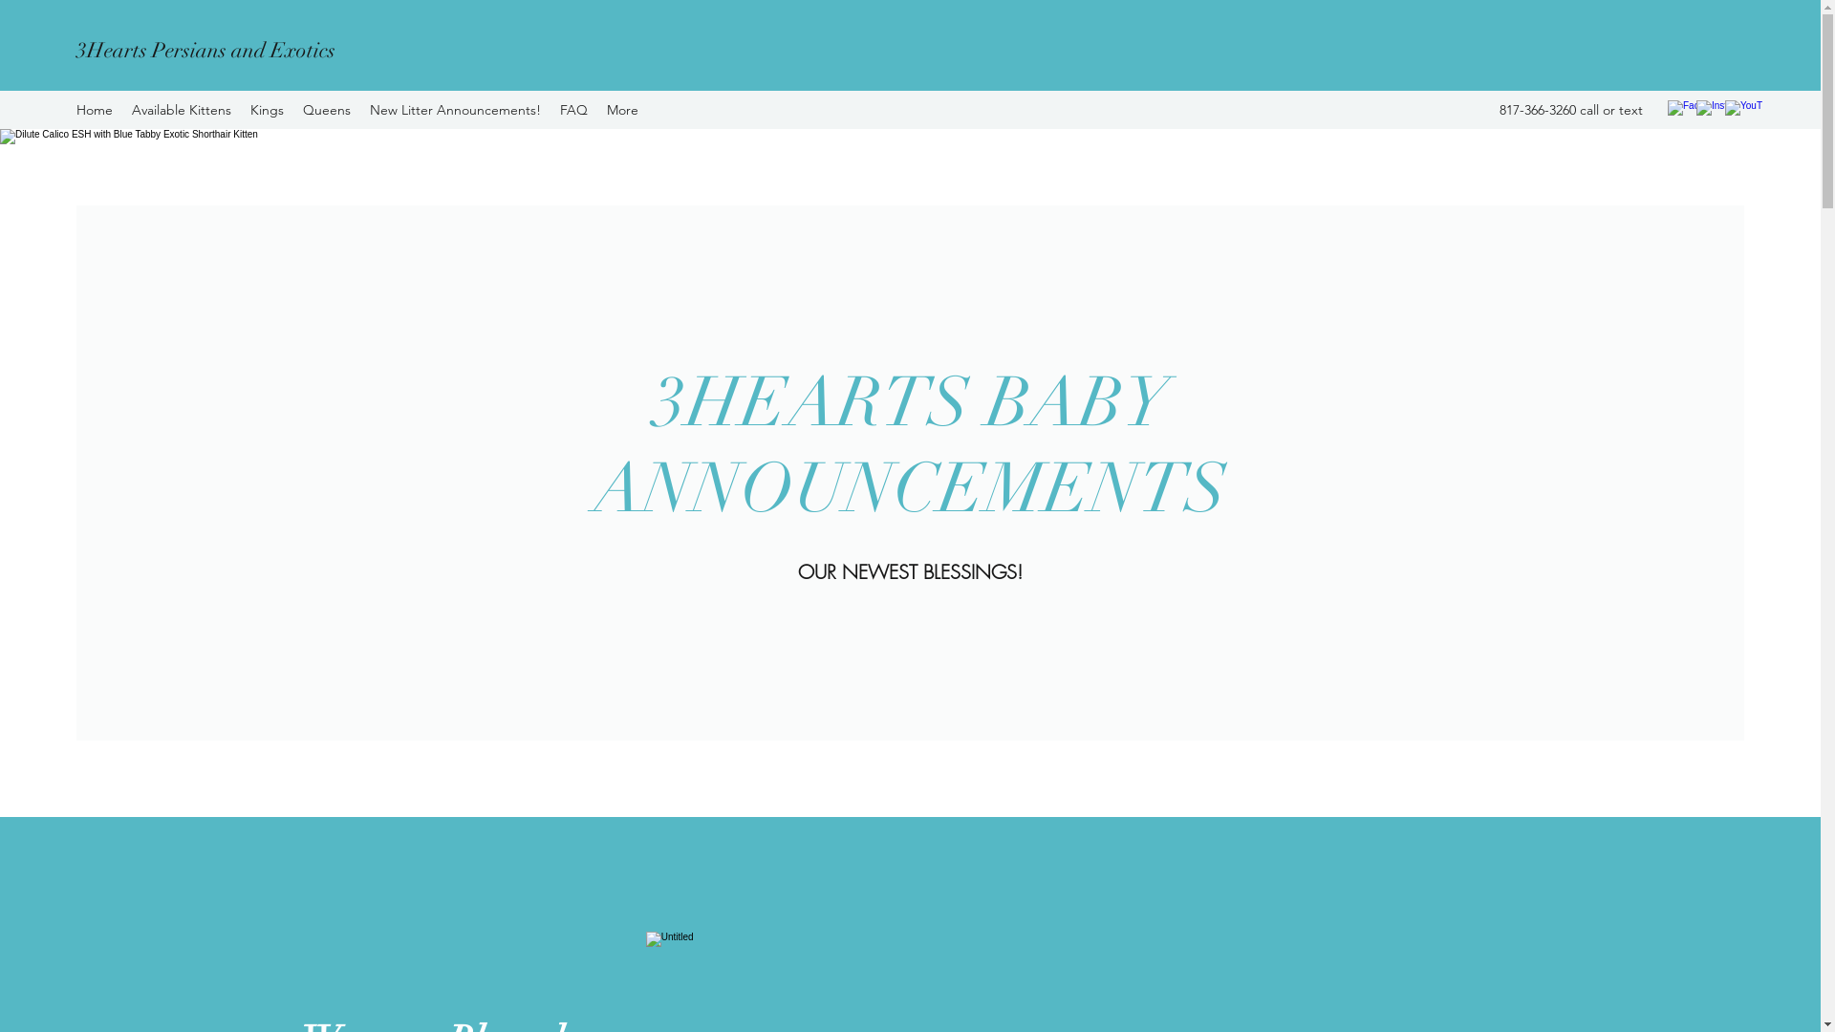  Describe the element at coordinates (208, 50) in the screenshot. I see `3Hearts Persians and Exotics ` at that location.